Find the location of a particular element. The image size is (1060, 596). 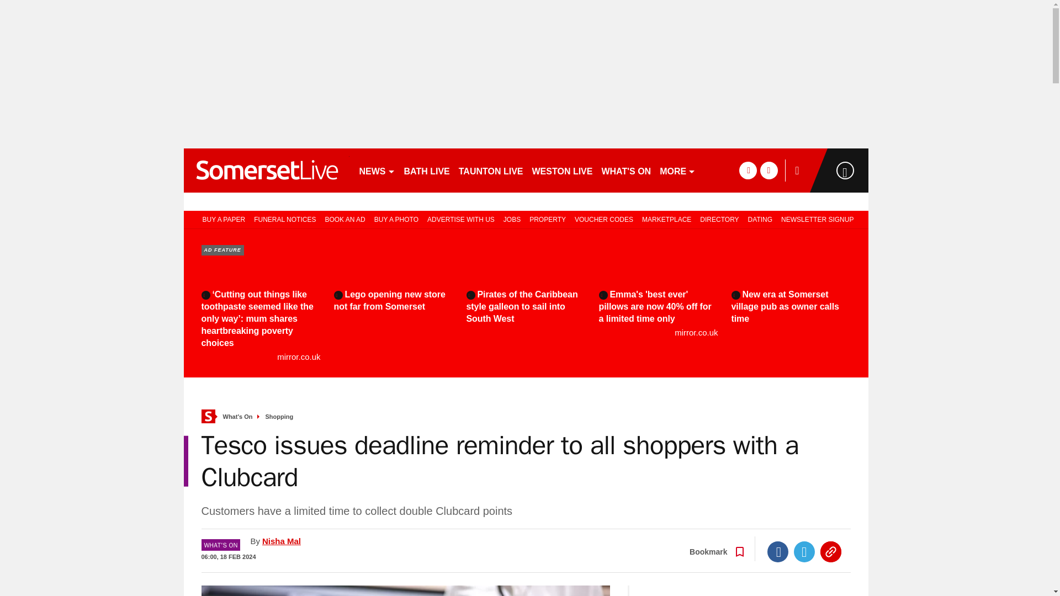

somersetlive is located at coordinates (266, 170).